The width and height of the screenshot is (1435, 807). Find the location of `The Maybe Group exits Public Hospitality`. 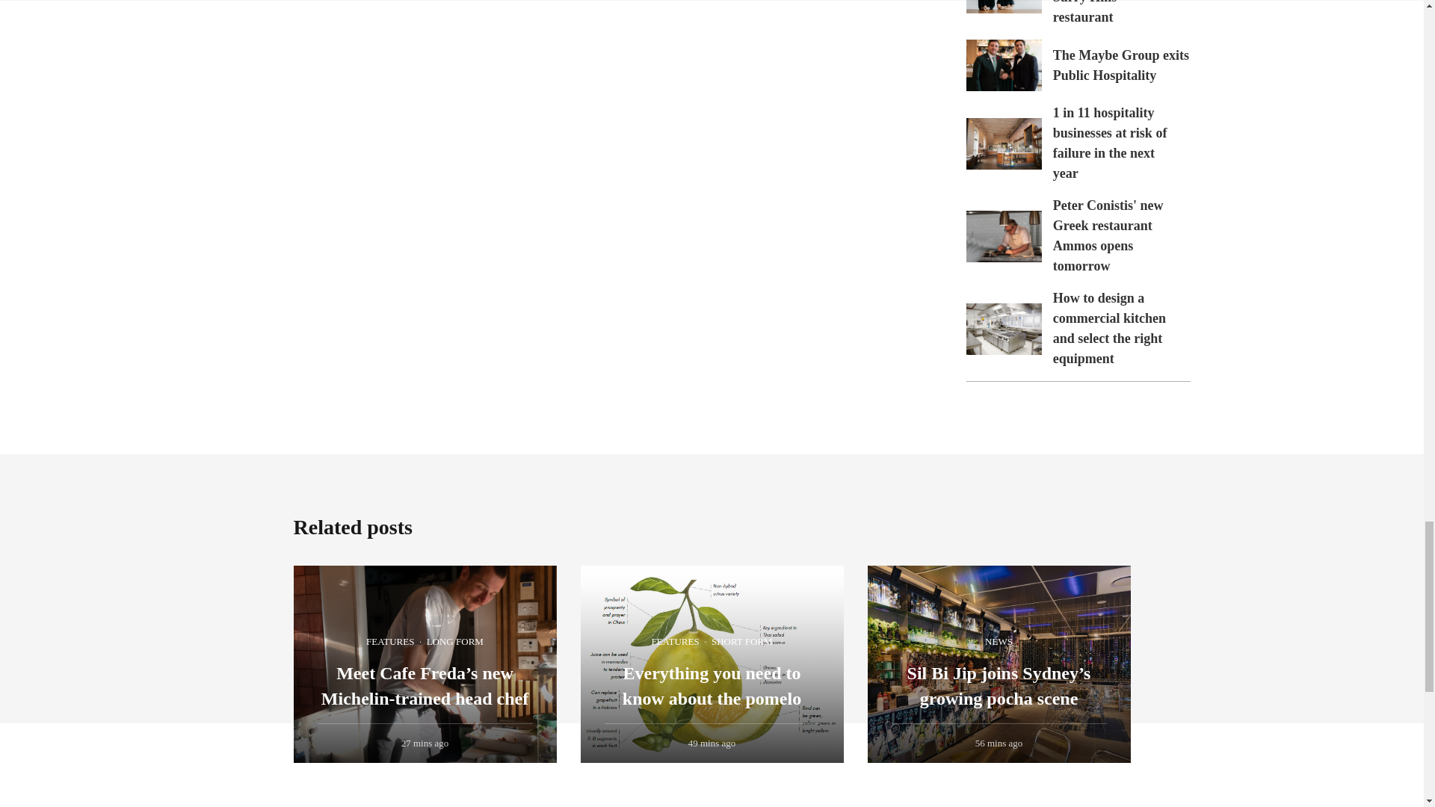

The Maybe Group exits Public Hospitality is located at coordinates (1003, 65).